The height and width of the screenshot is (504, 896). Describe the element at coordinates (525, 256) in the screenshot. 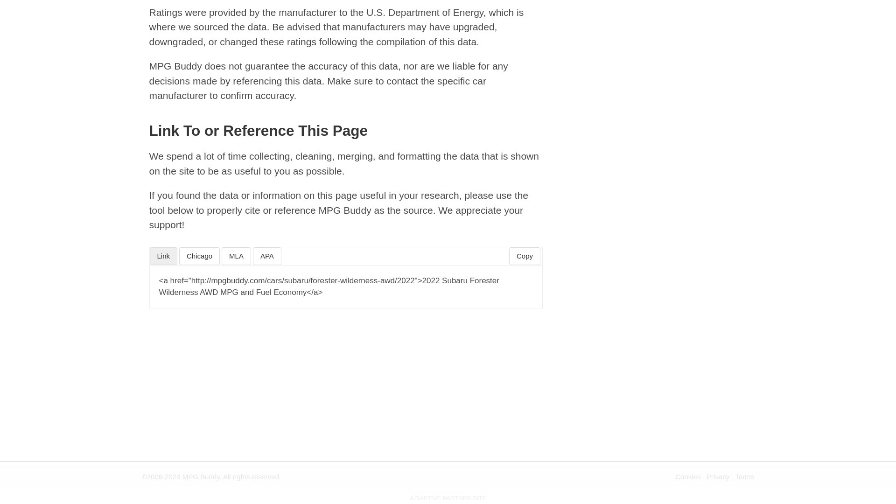

I see `Copy` at that location.